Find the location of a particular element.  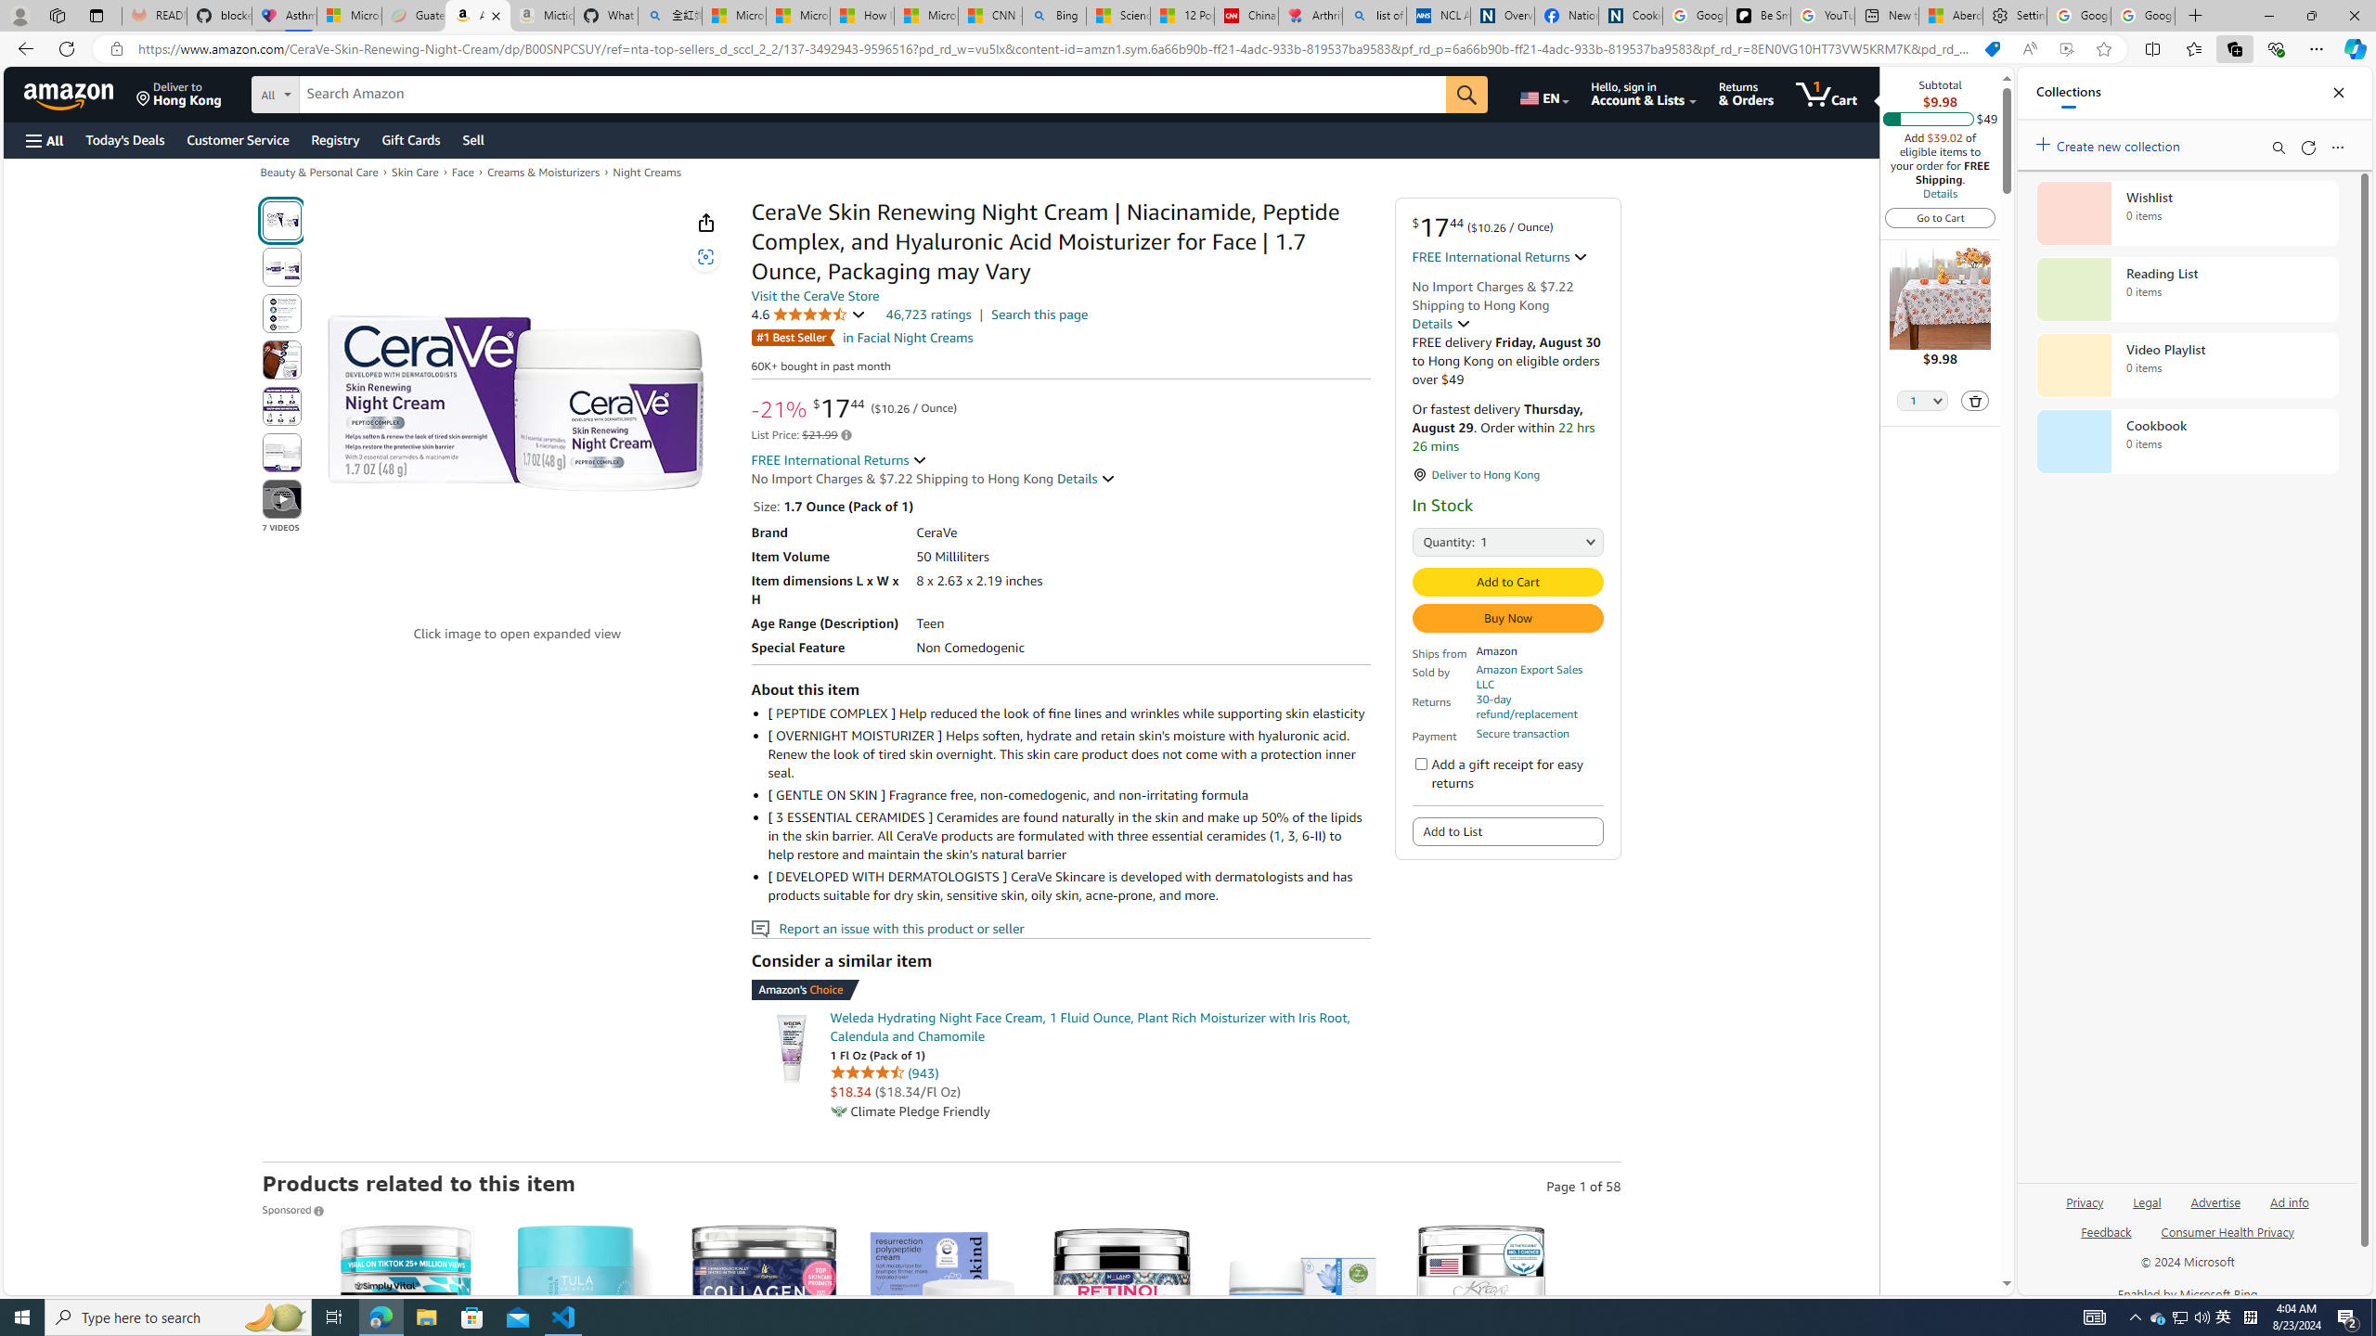

Face is located at coordinates (463, 172).